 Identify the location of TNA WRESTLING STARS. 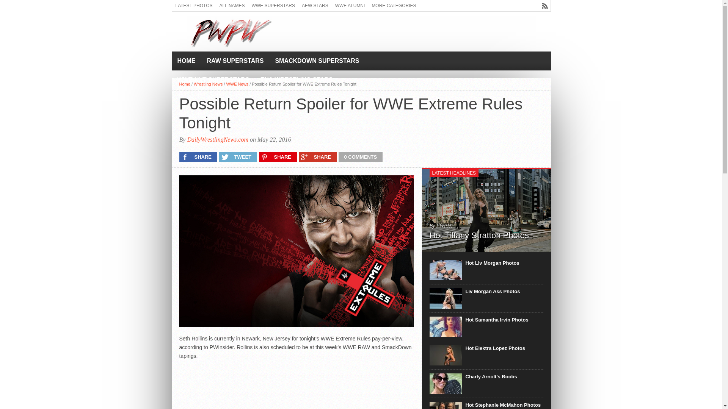
(297, 80).